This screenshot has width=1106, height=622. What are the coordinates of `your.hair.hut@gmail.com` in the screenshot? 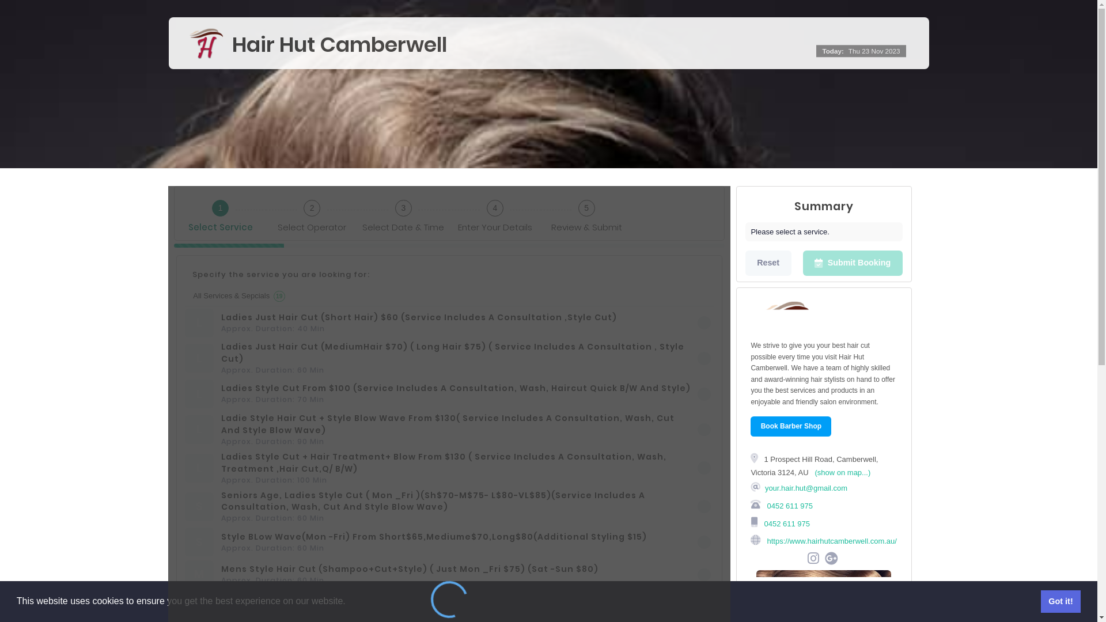 It's located at (806, 488).